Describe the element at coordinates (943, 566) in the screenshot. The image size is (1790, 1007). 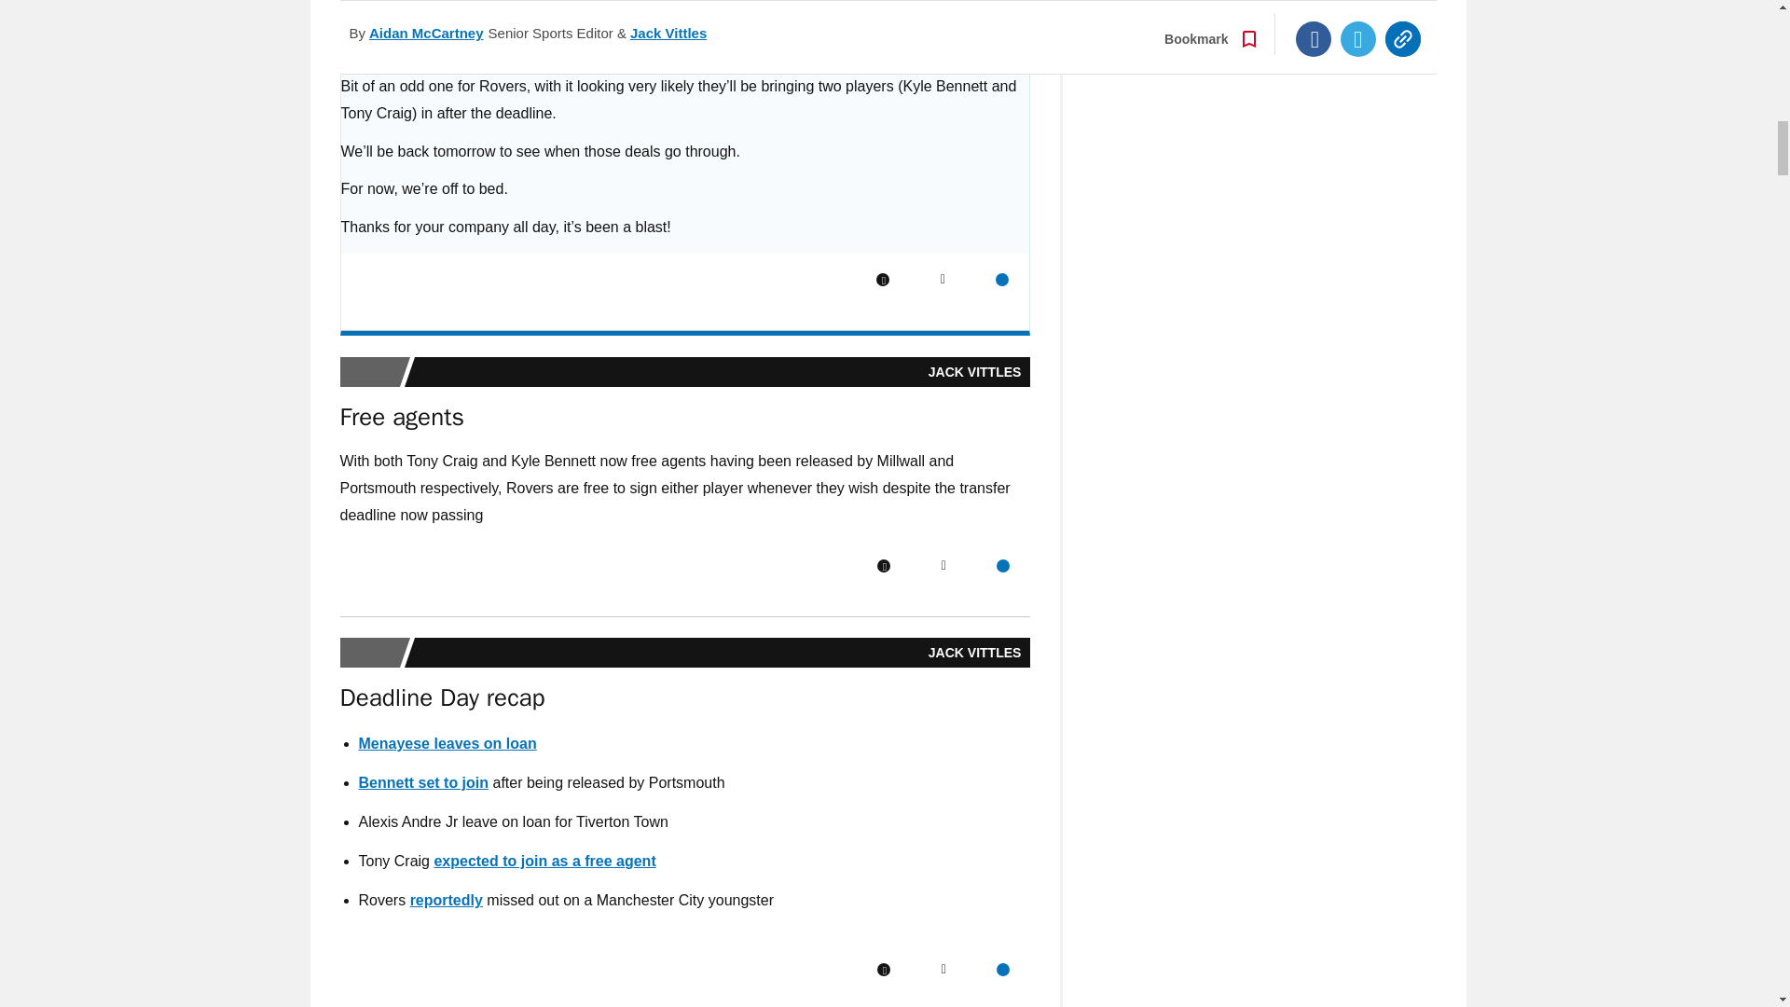
I see `Twitter` at that location.